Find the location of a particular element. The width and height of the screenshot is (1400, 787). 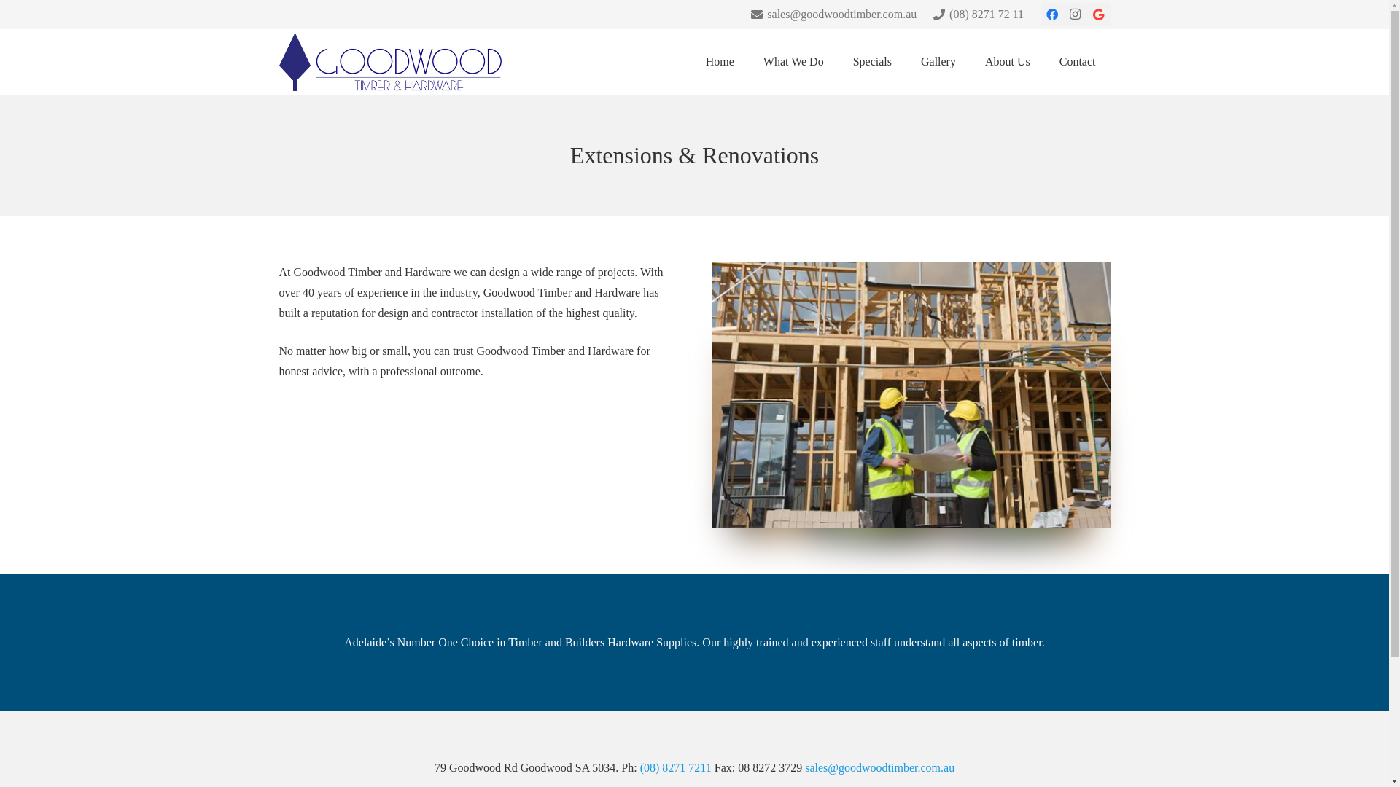

Instagram is located at coordinates (1075, 15).